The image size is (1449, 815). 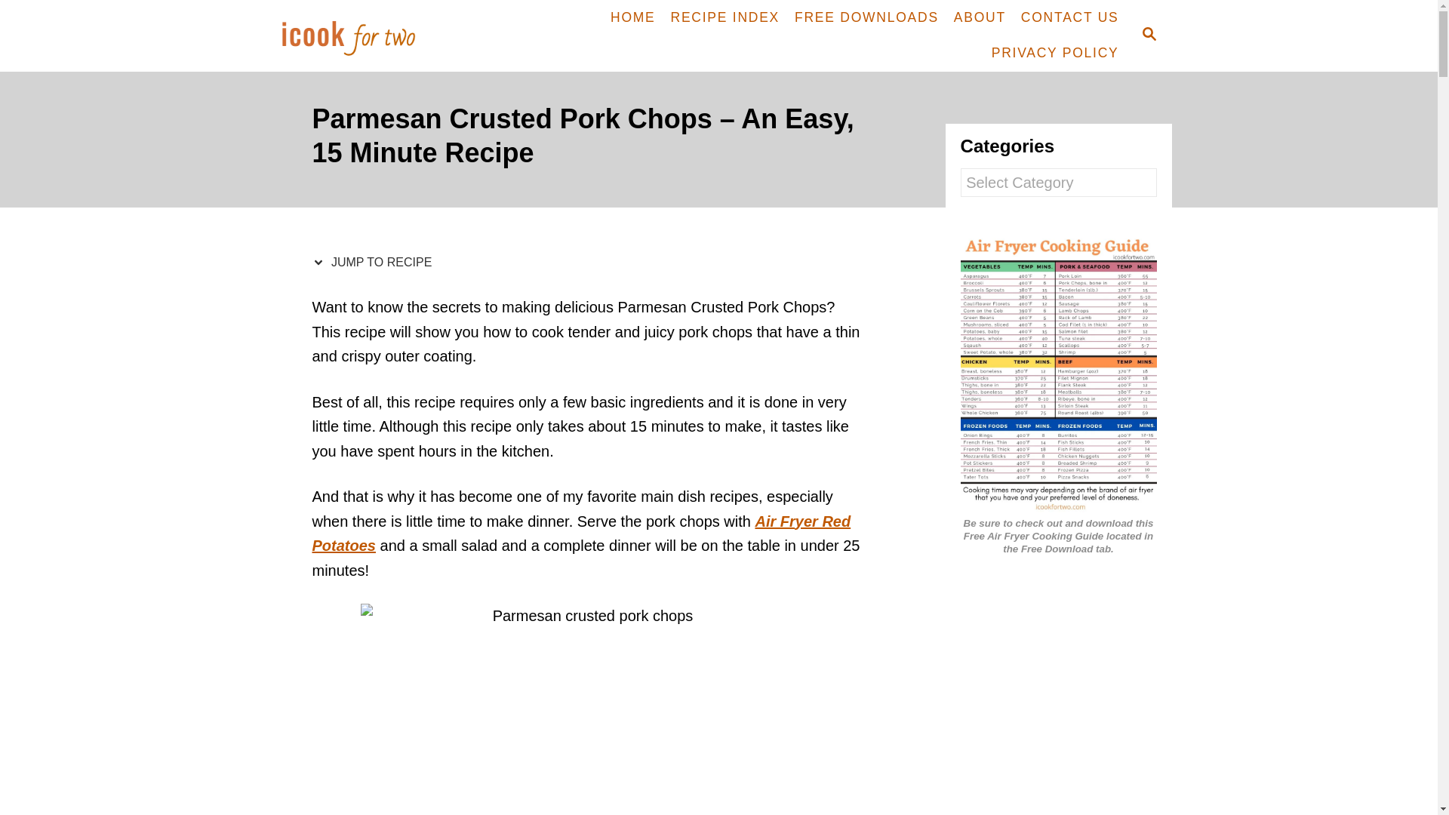 I want to click on ABOUT, so click(x=980, y=18).